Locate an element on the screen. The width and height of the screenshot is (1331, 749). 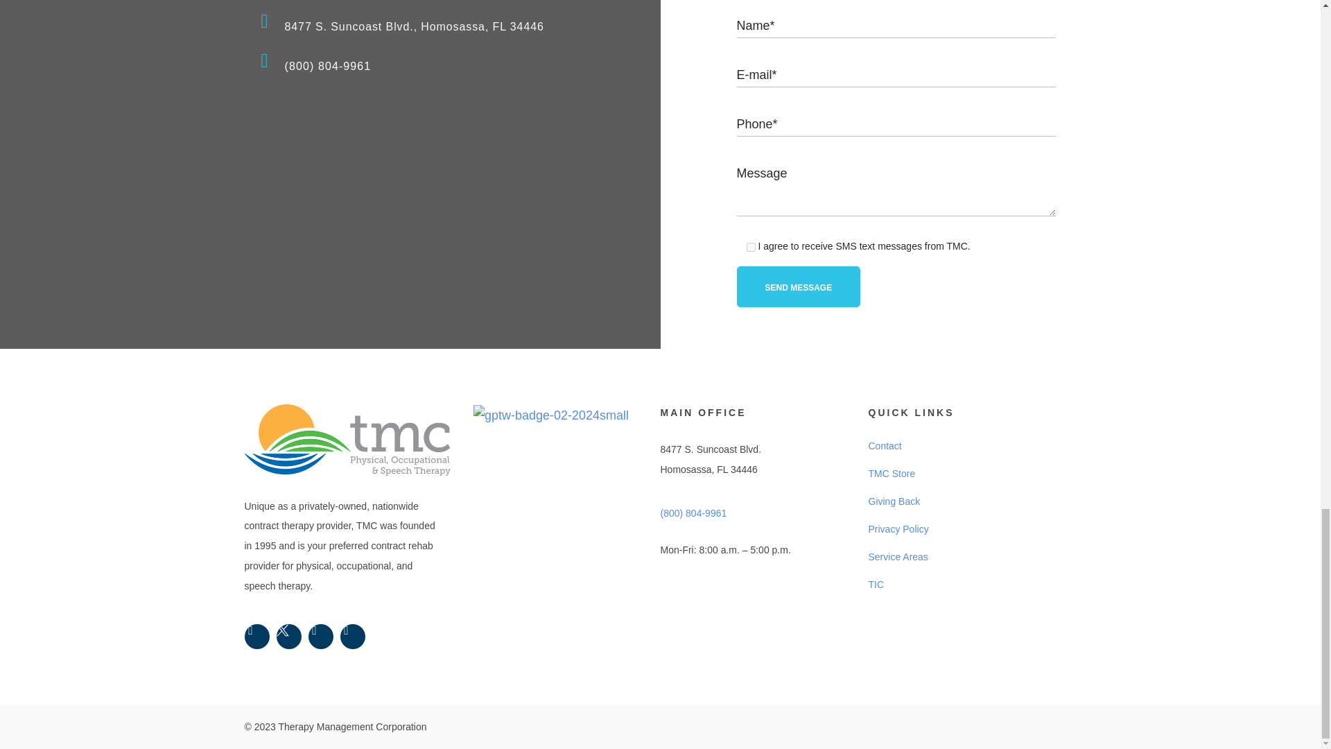
Send Message is located at coordinates (797, 286).